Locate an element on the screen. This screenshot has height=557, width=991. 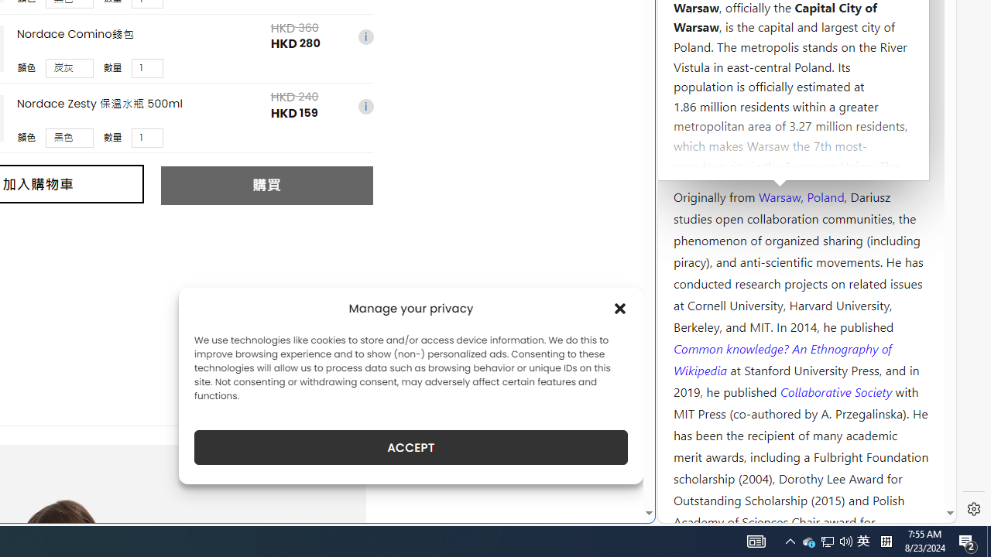
Class: cmplz-close is located at coordinates (620, 308).